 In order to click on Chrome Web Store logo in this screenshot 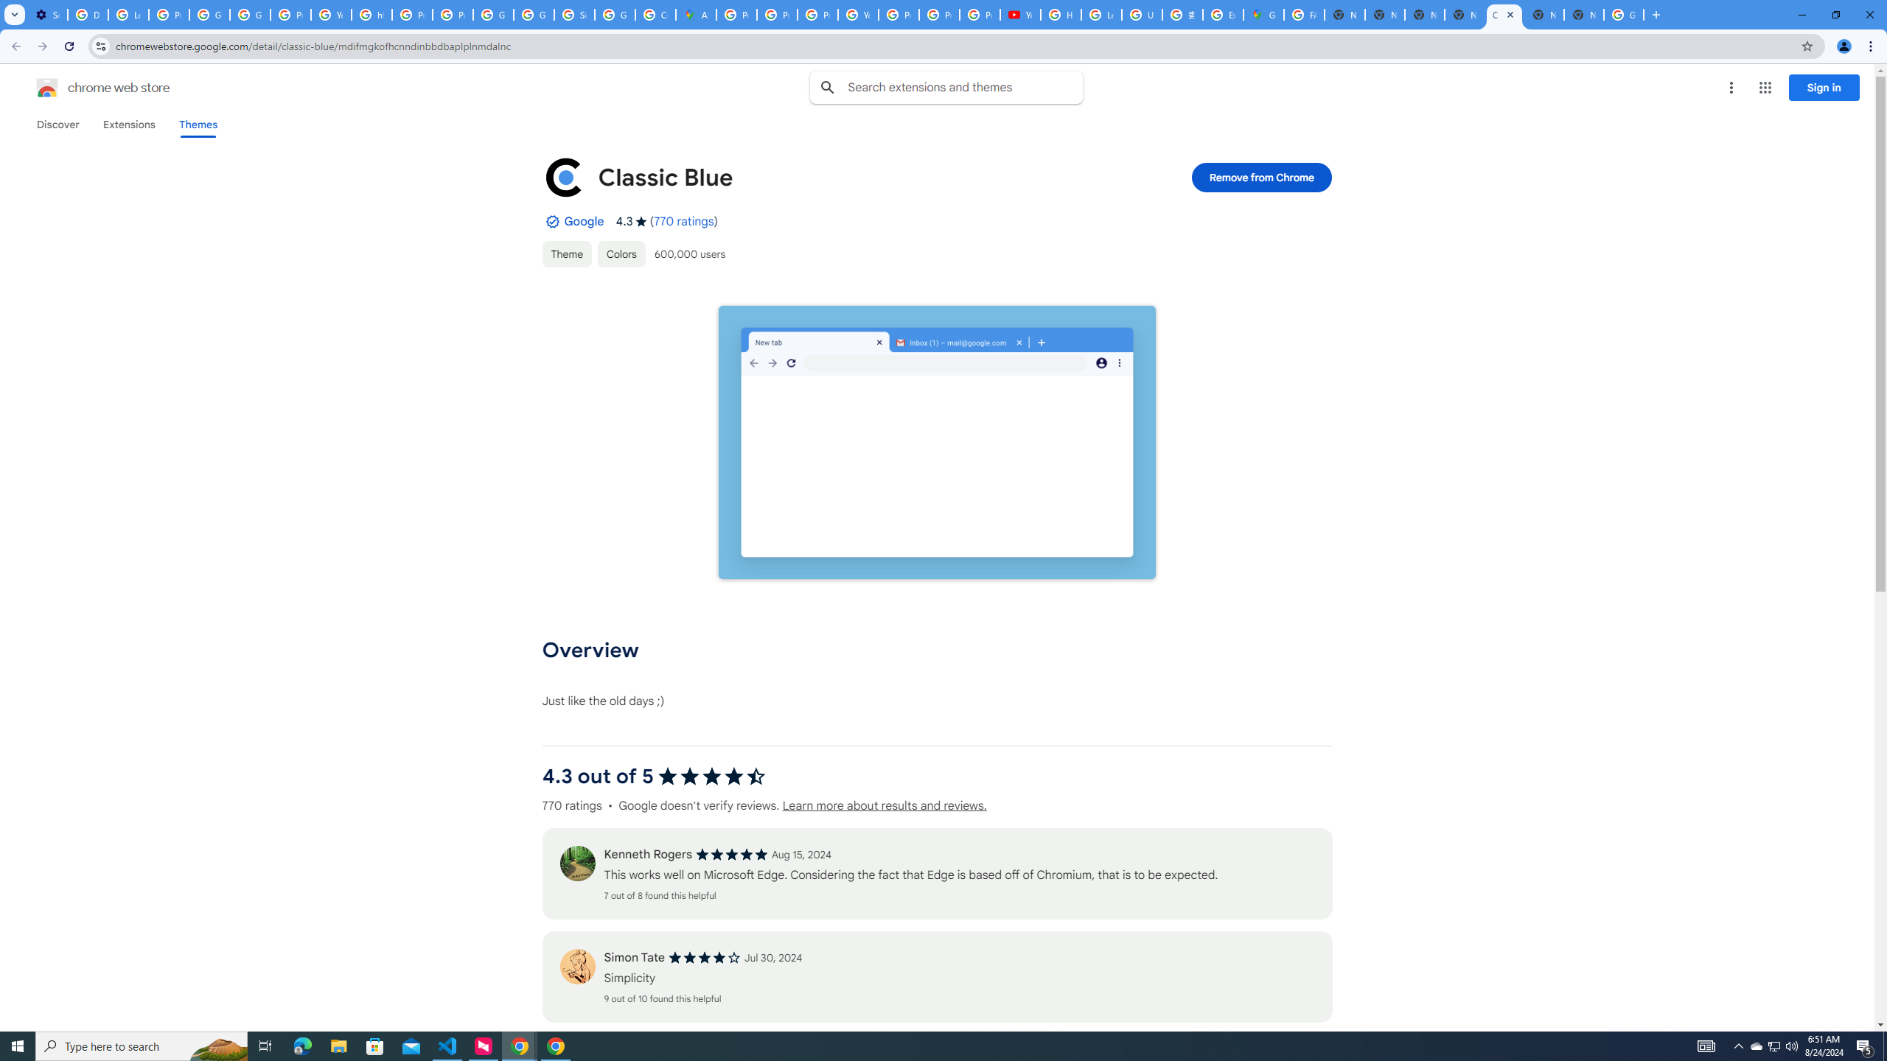, I will do `click(47, 88)`.